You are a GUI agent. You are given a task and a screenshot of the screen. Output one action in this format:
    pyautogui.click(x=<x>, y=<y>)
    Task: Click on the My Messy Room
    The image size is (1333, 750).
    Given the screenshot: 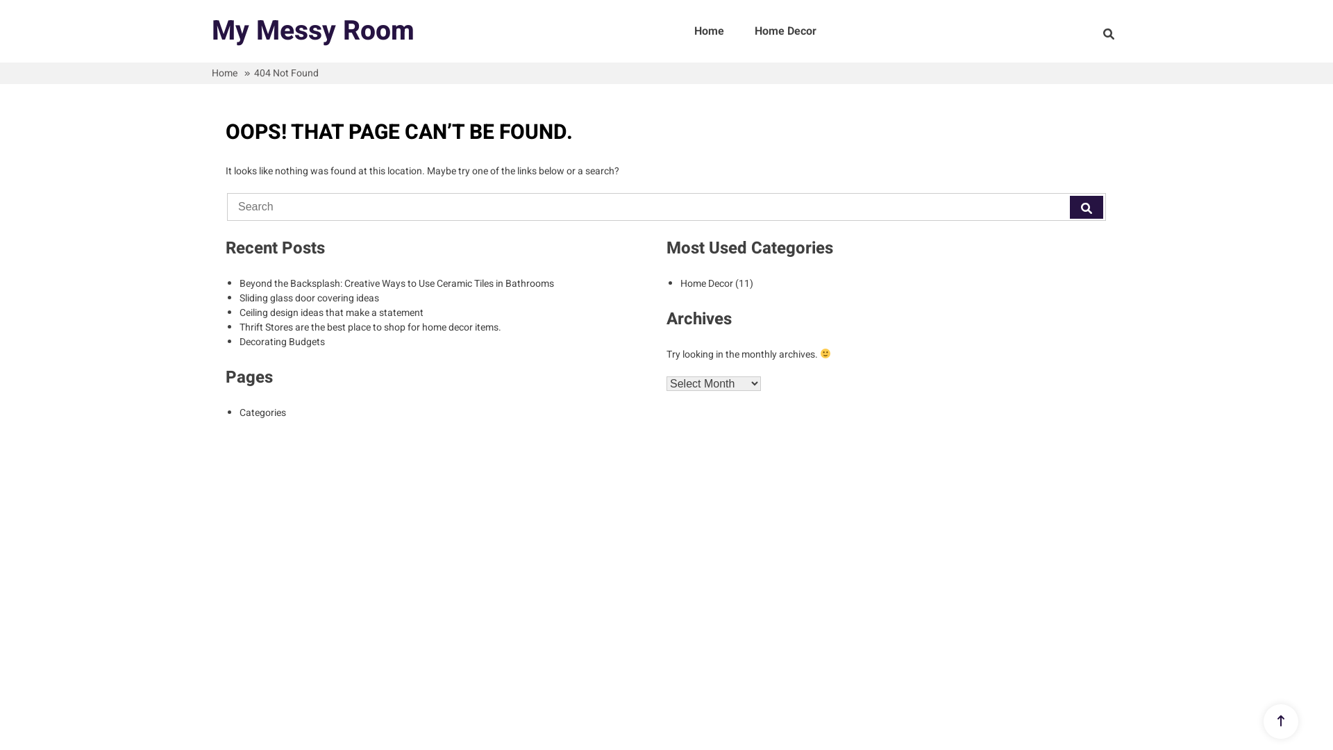 What is the action you would take?
    pyautogui.click(x=313, y=31)
    